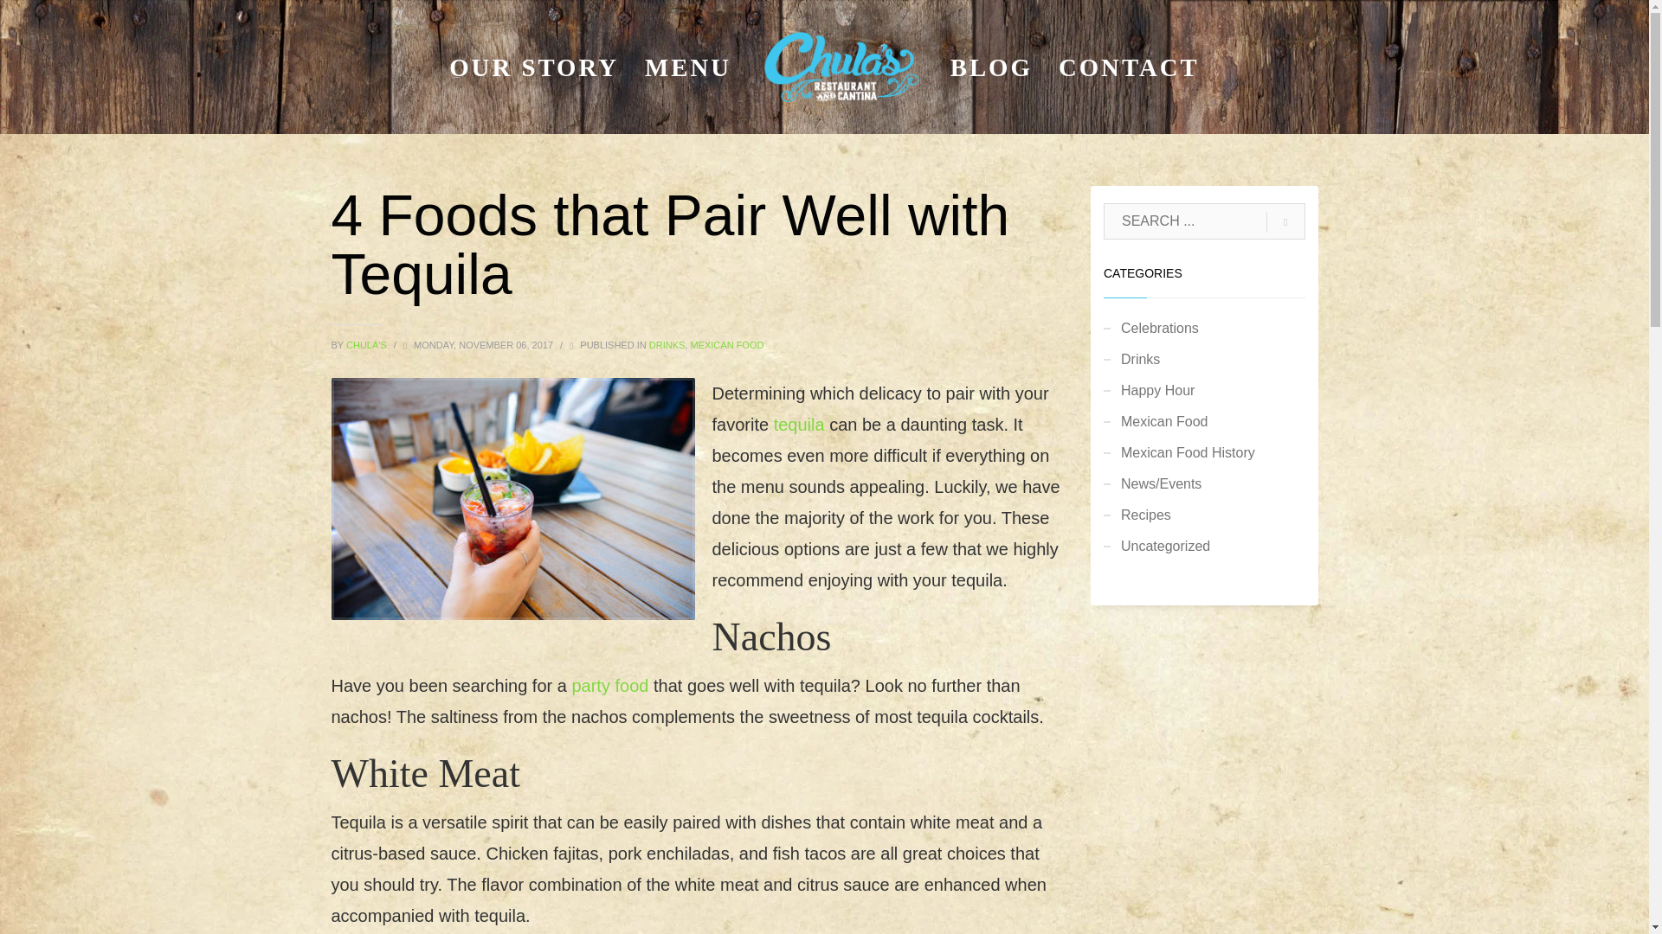  What do you see at coordinates (1129, 67) in the screenshot?
I see `CONTACT` at bounding box center [1129, 67].